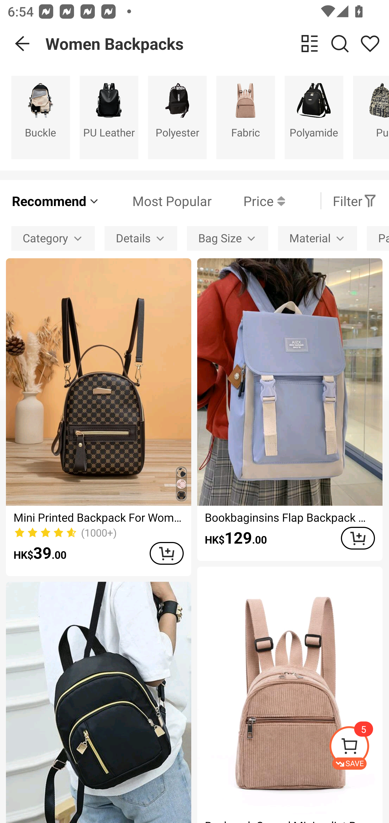 The height and width of the screenshot is (823, 389). What do you see at coordinates (217, 44) in the screenshot?
I see `Women Backpacks change view Search Share` at bounding box center [217, 44].